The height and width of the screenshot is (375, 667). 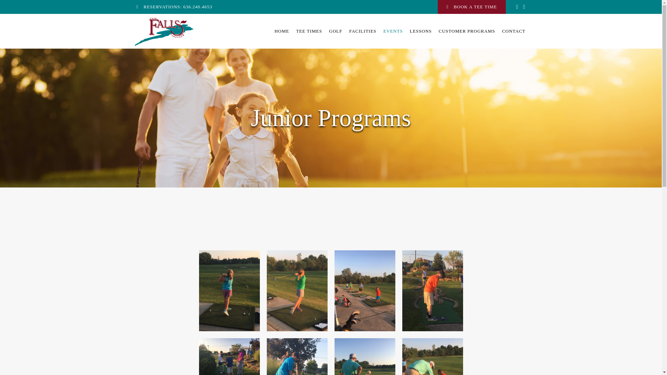 What do you see at coordinates (281, 31) in the screenshot?
I see `HOME` at bounding box center [281, 31].